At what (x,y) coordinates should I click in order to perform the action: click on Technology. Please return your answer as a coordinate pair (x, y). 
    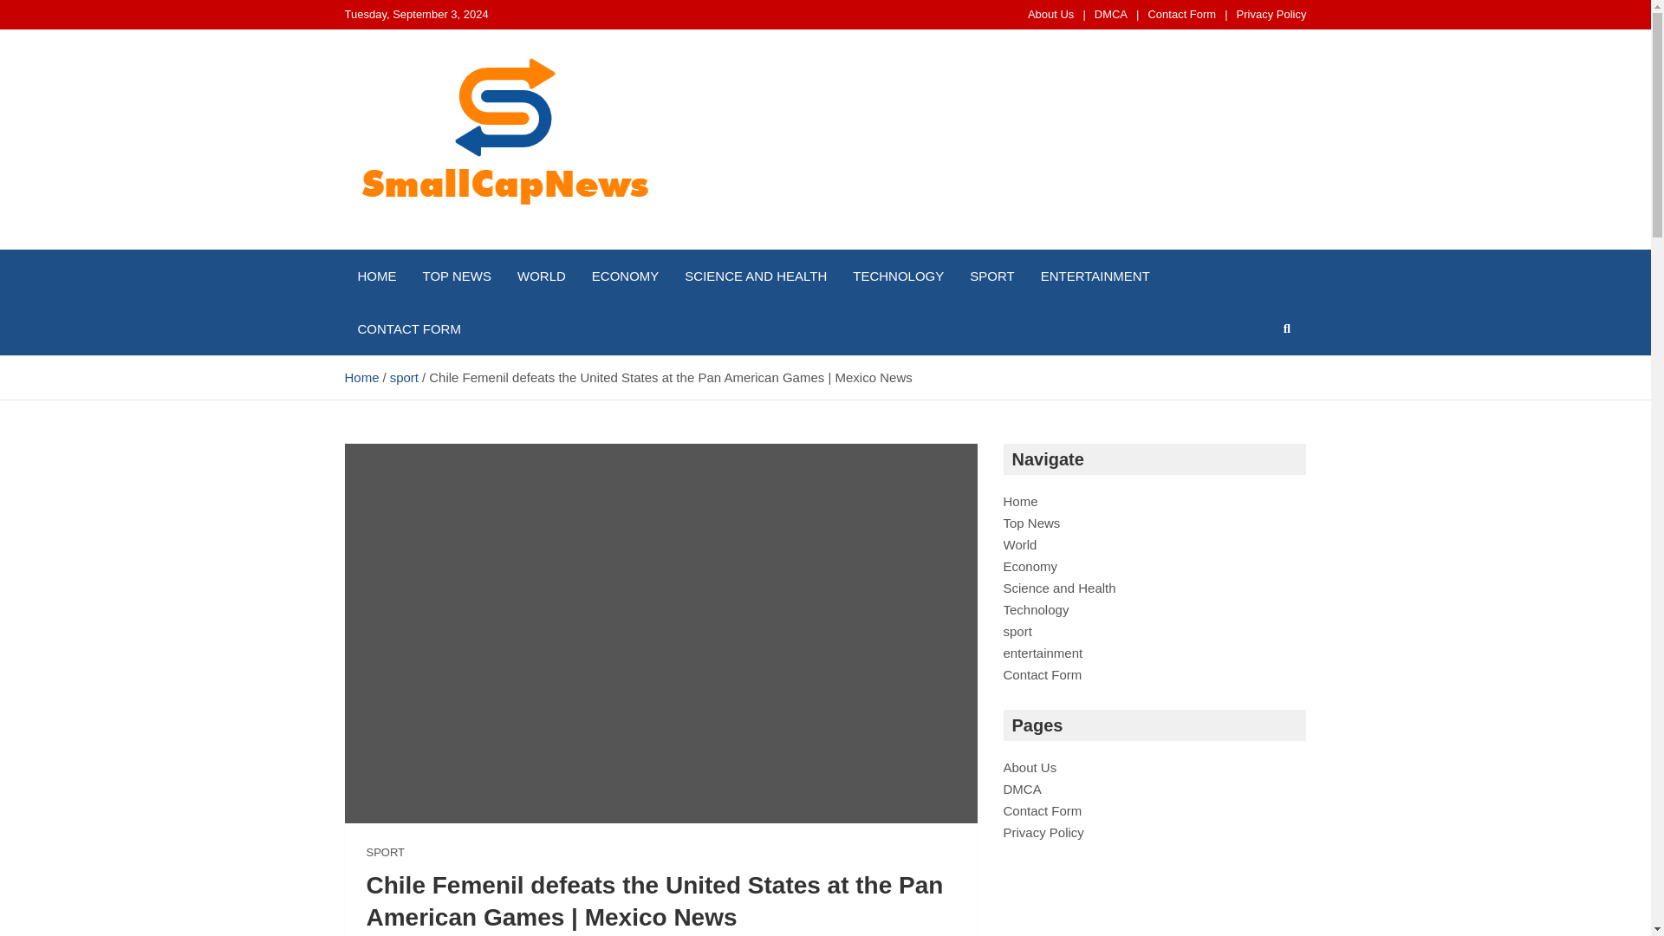
    Looking at the image, I should click on (1037, 609).